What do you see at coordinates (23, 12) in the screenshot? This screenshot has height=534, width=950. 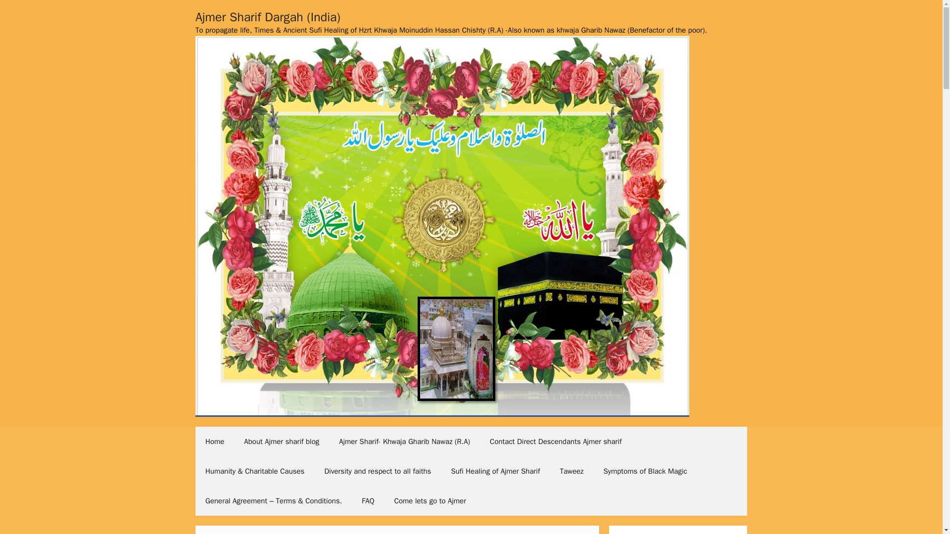 I see `Search` at bounding box center [23, 12].